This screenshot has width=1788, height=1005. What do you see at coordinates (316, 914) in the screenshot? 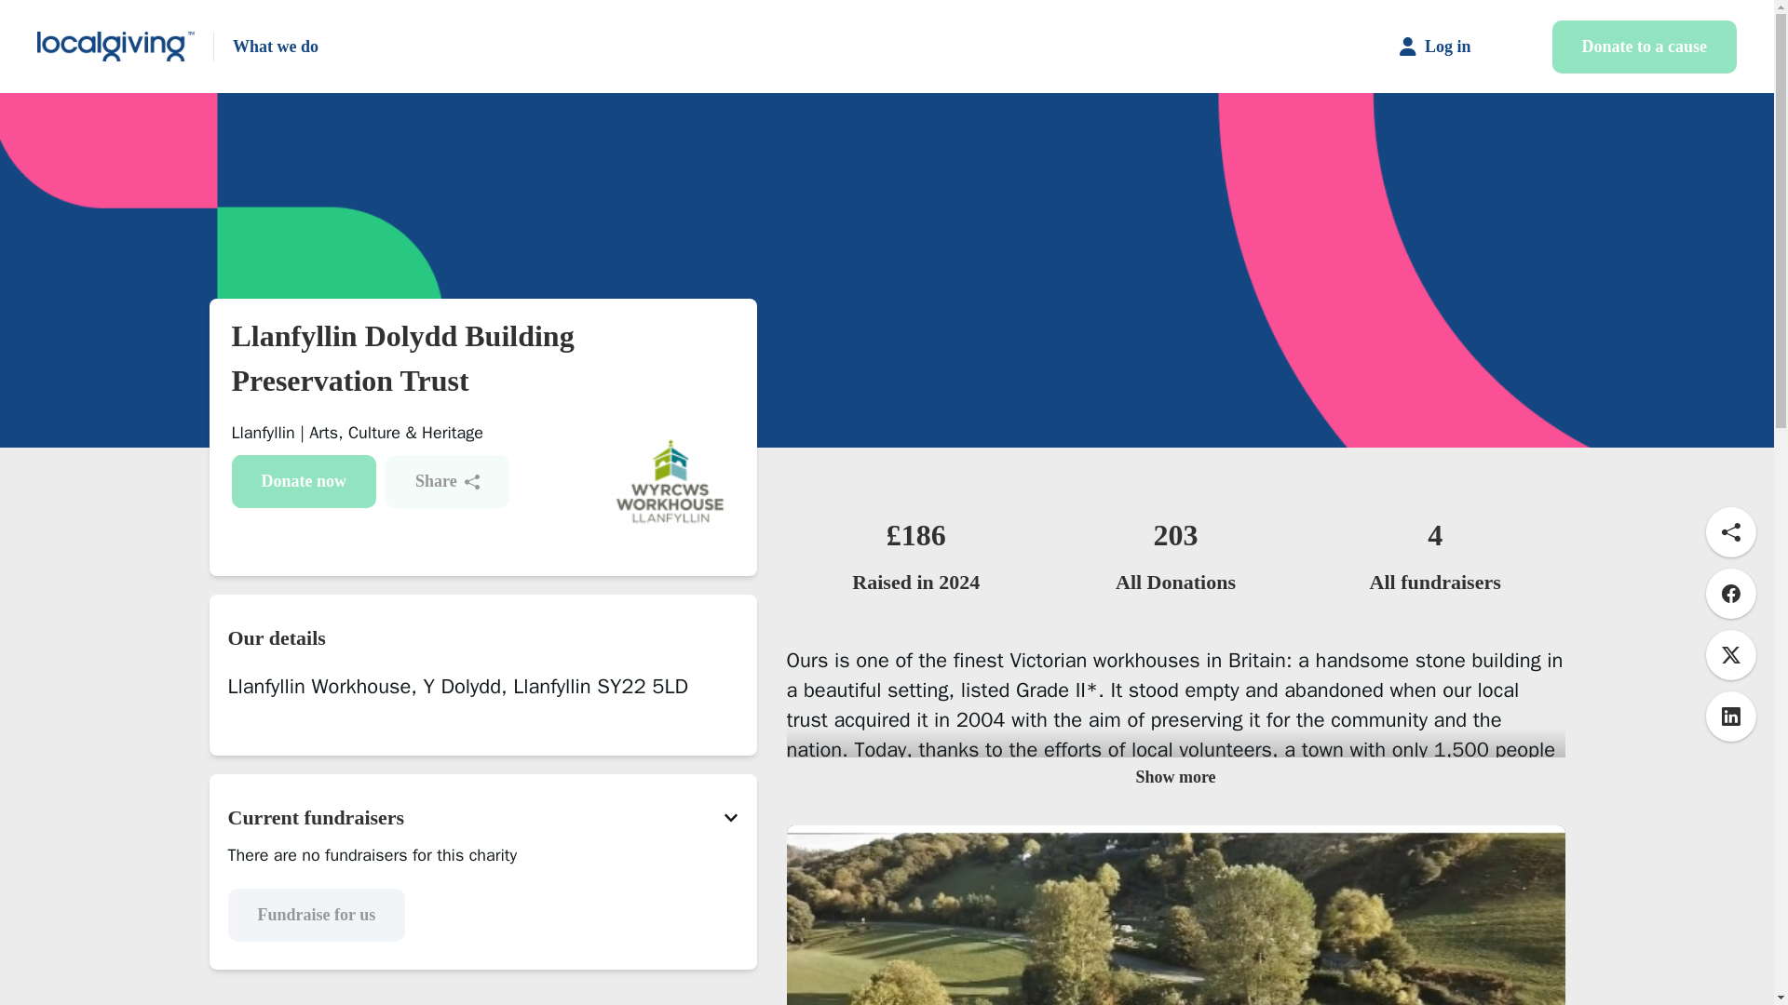
I see `Fundraise for us` at bounding box center [316, 914].